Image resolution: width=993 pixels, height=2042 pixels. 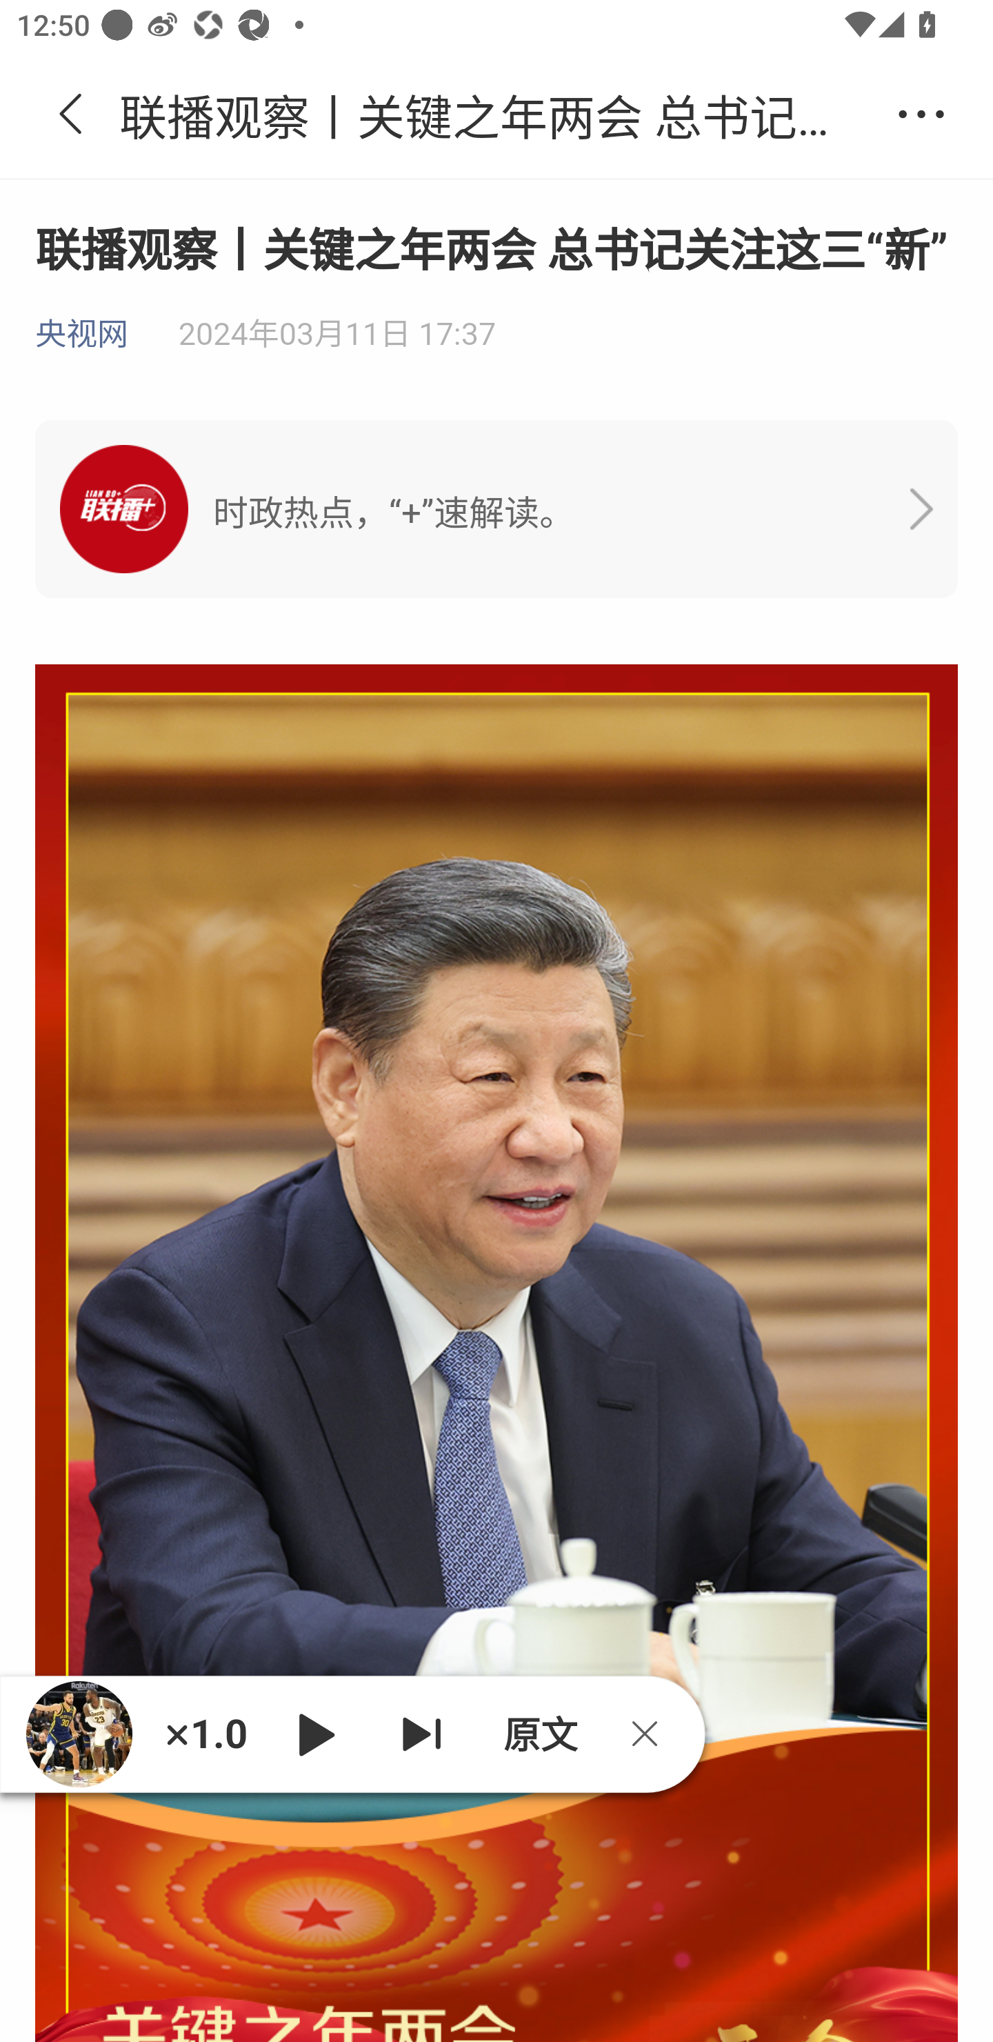 What do you see at coordinates (422, 1733) in the screenshot?
I see ` 下一个` at bounding box center [422, 1733].